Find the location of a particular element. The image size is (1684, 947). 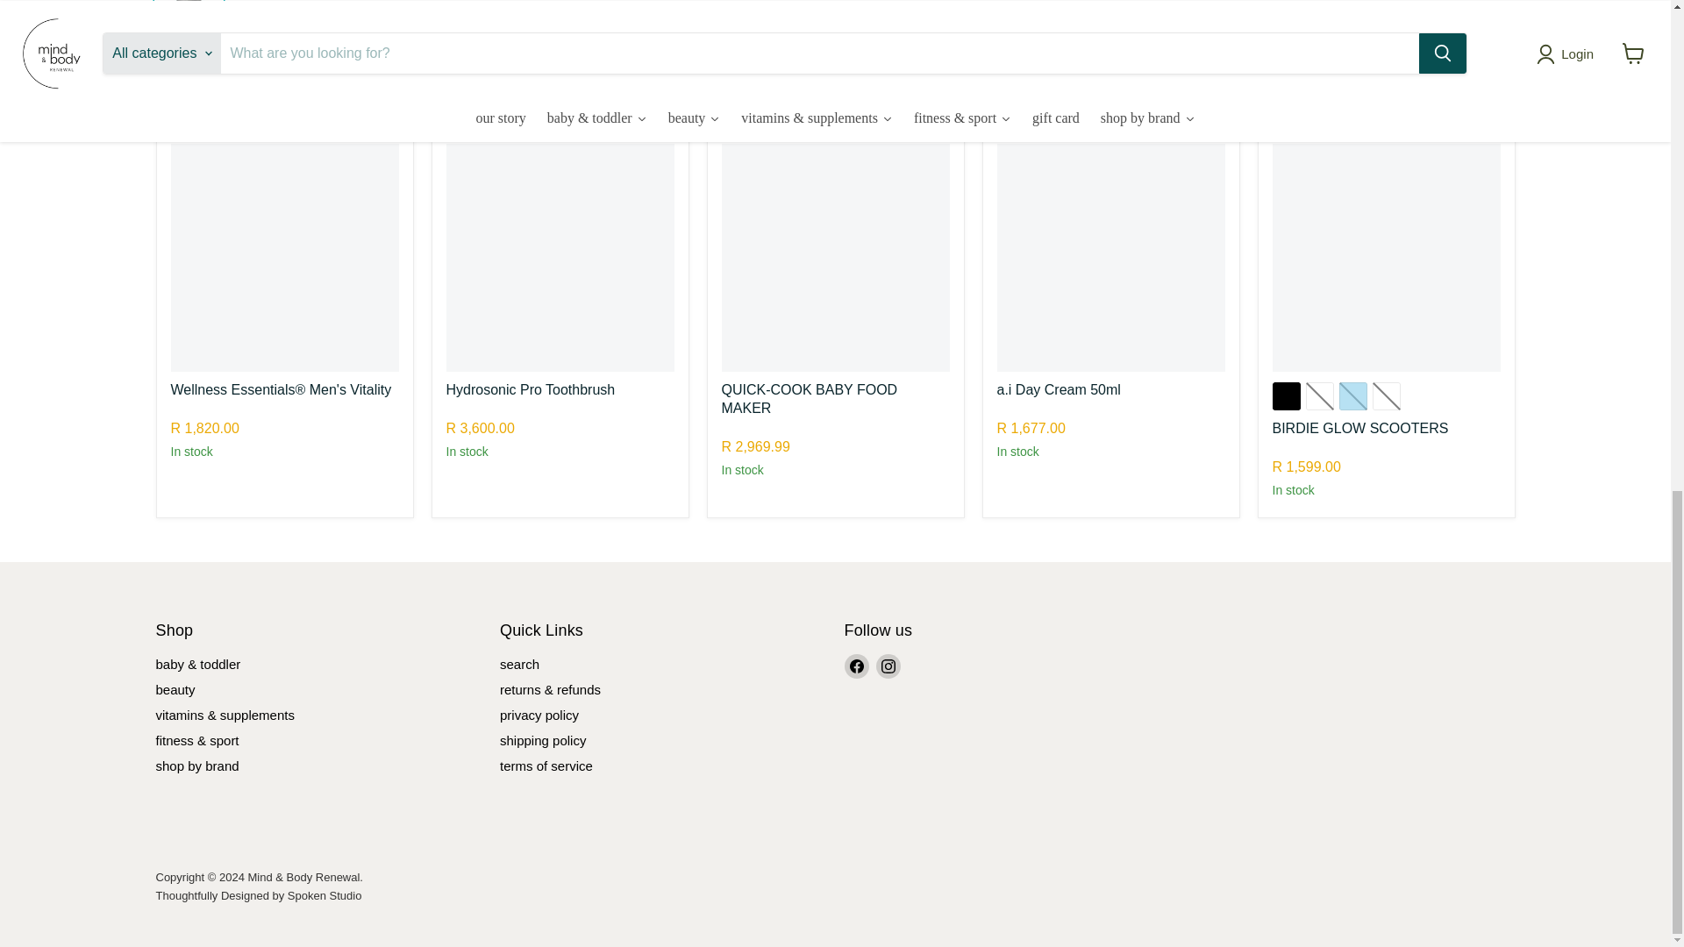

Tommee Tippee is located at coordinates (761, 425).